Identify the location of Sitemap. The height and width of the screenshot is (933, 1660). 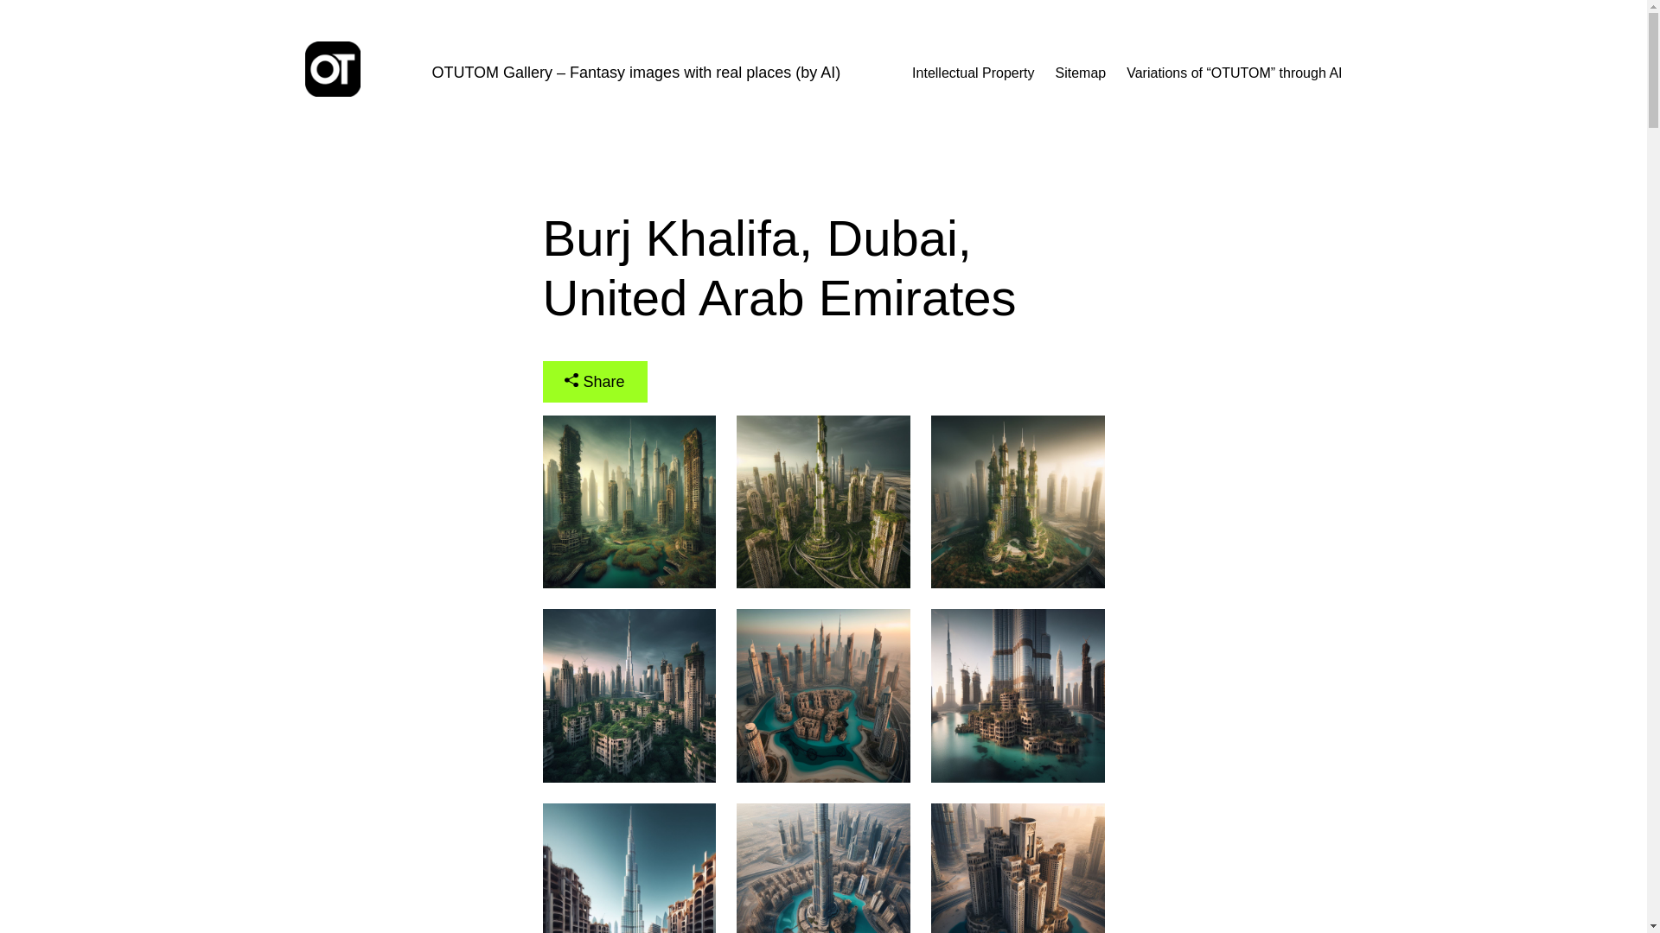
(1081, 73).